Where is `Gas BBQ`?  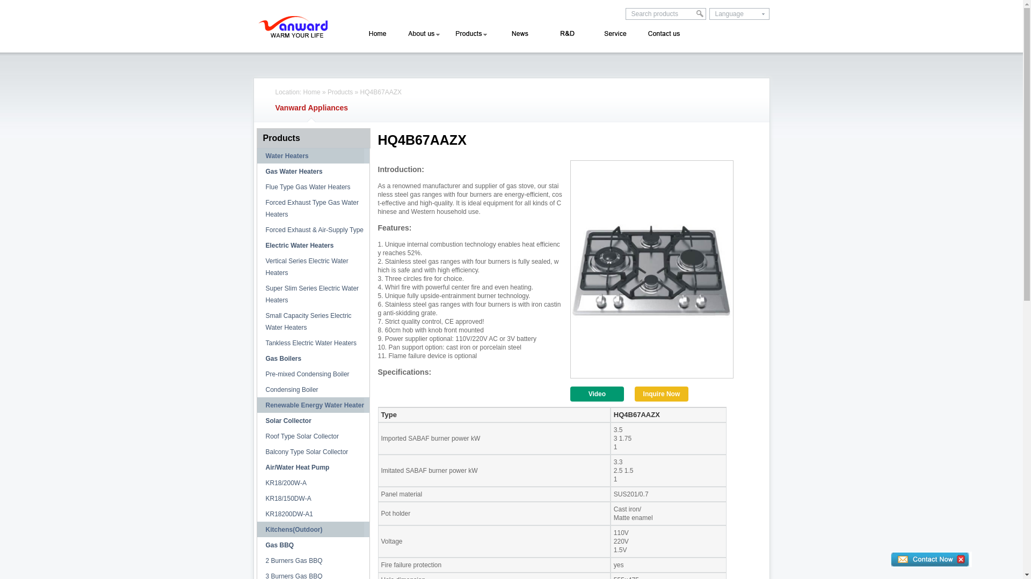
Gas BBQ is located at coordinates (314, 545).